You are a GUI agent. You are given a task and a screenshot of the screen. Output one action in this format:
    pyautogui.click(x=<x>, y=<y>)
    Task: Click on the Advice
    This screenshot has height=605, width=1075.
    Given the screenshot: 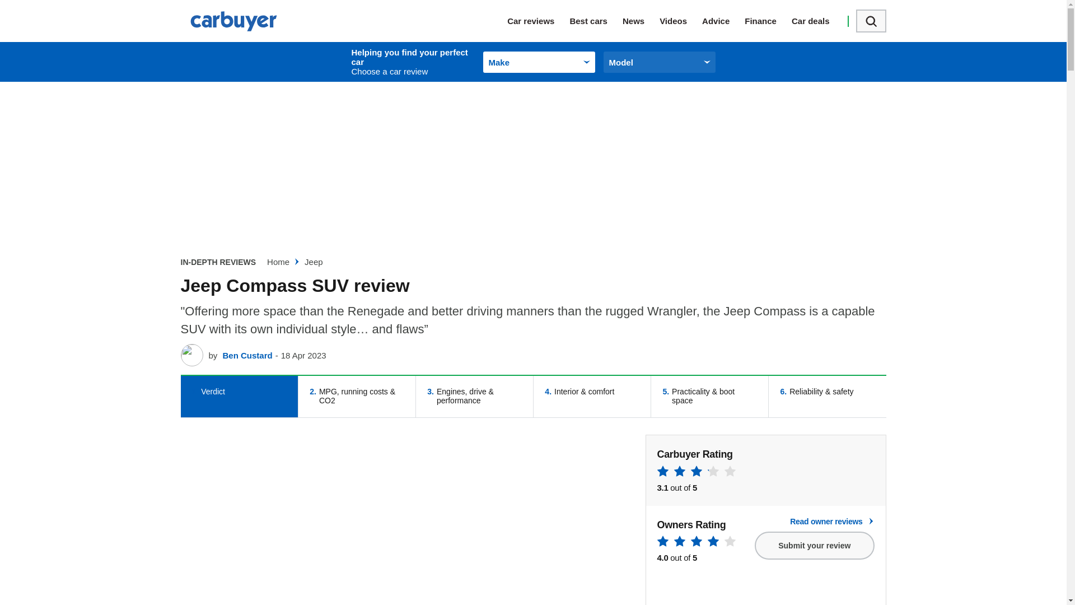 What is the action you would take?
    pyautogui.click(x=723, y=21)
    